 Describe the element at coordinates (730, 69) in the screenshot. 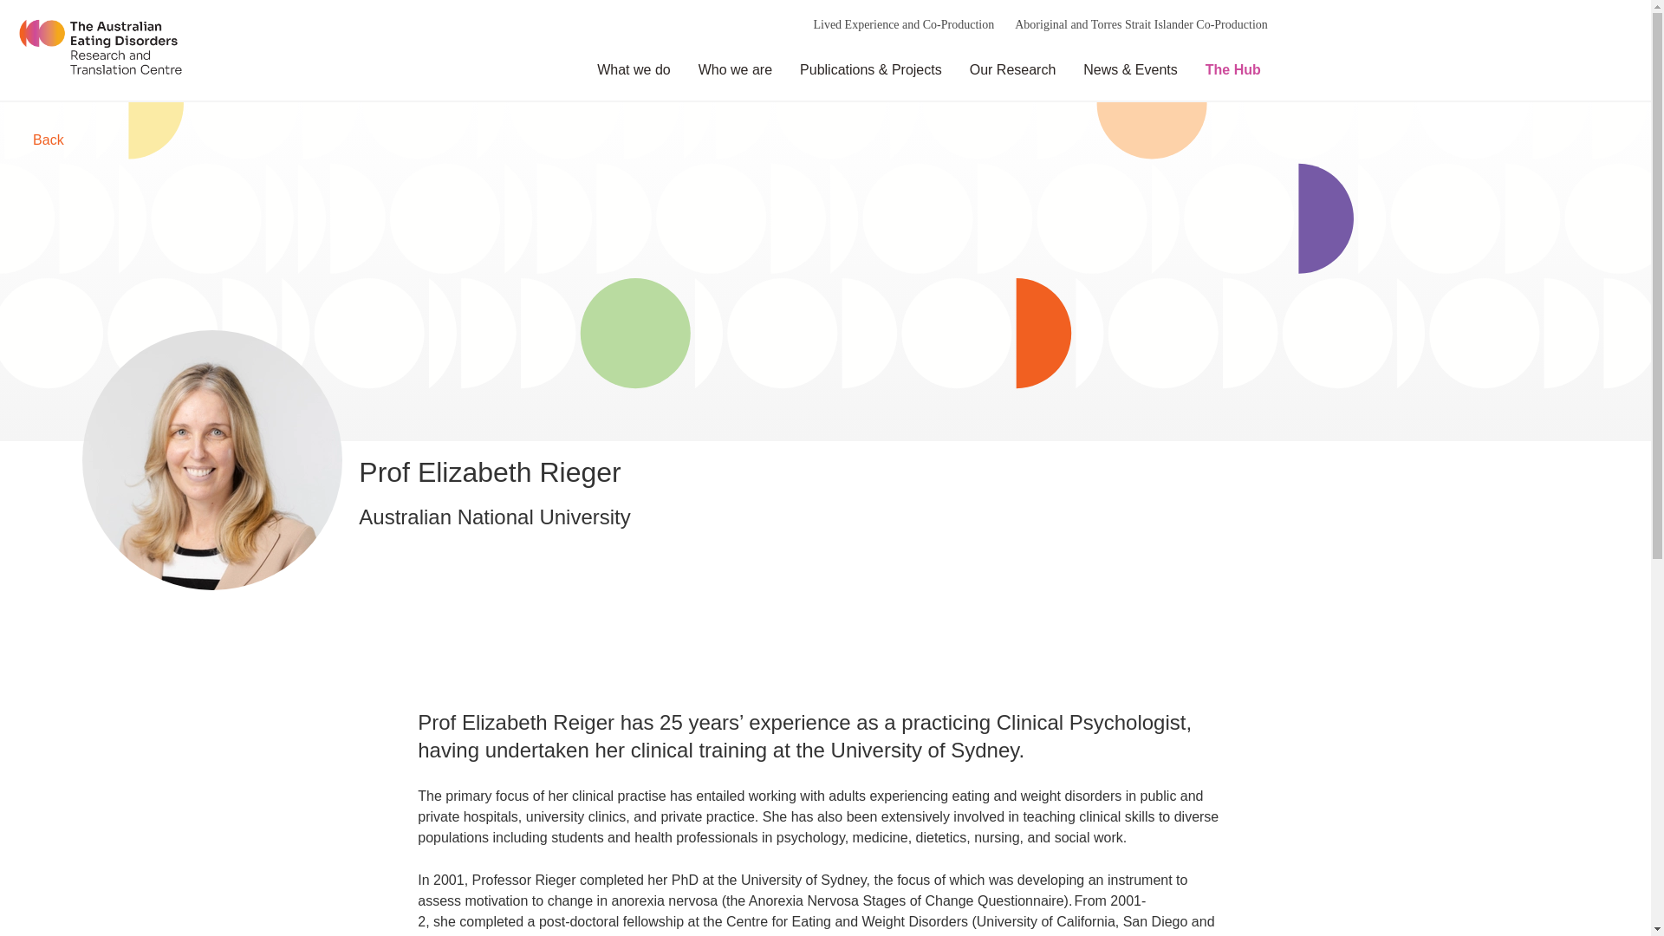

I see `Who we are` at that location.